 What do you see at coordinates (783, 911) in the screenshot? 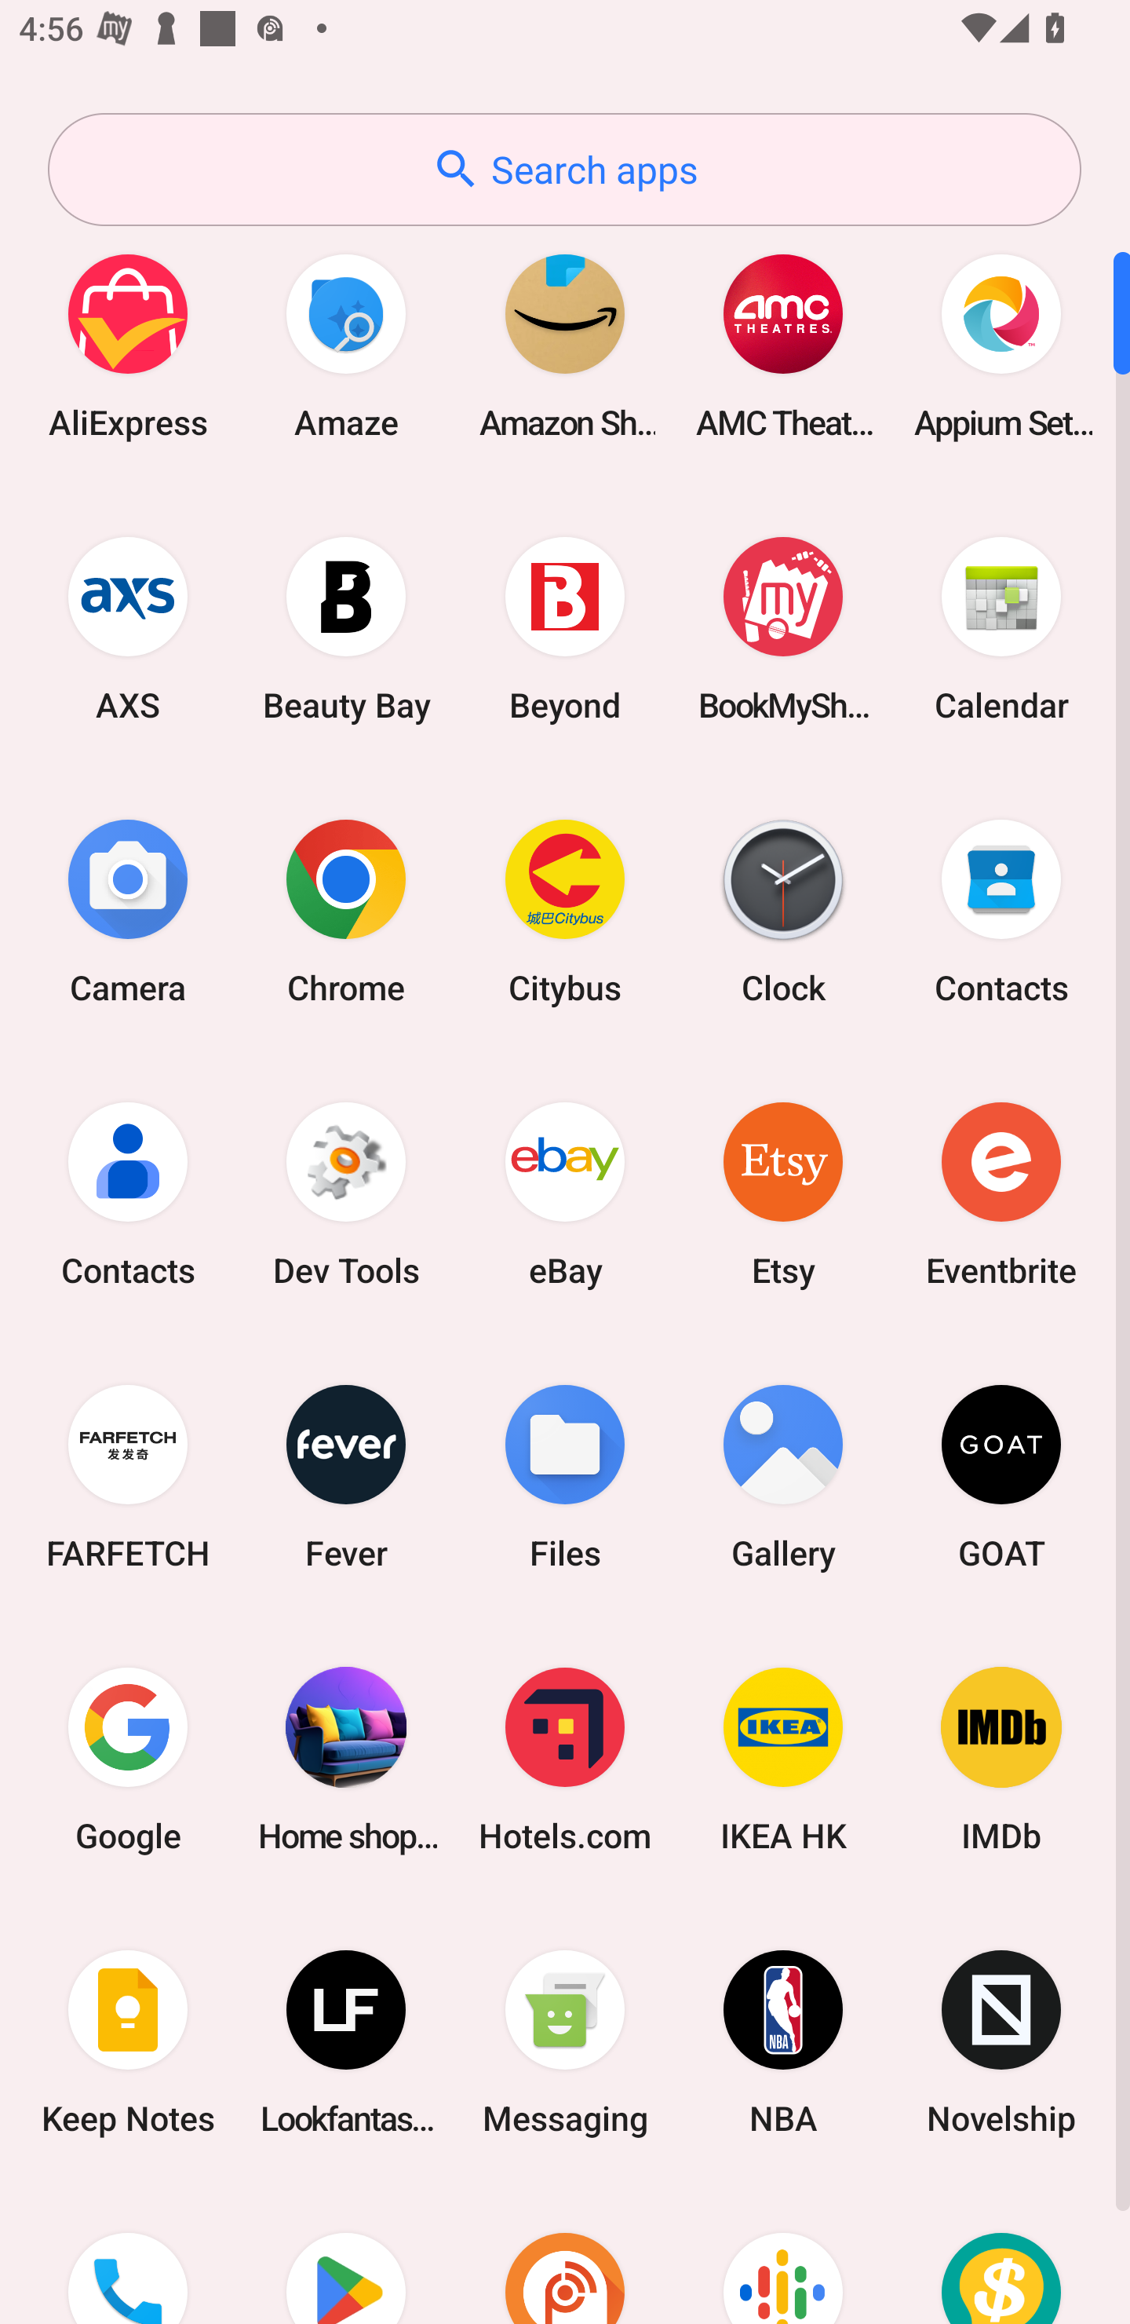
I see `Clock` at bounding box center [783, 911].